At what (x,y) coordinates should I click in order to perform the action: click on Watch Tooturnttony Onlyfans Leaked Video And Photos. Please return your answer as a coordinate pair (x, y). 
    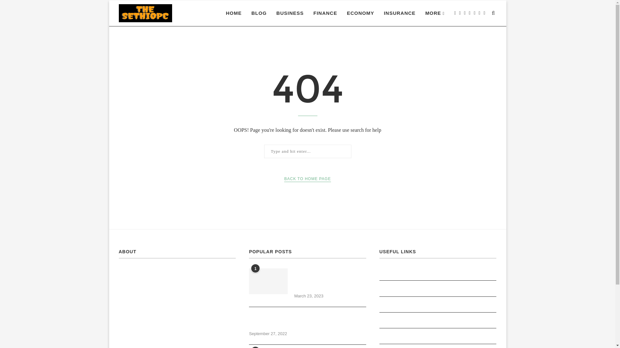
    Looking at the image, I should click on (307, 321).